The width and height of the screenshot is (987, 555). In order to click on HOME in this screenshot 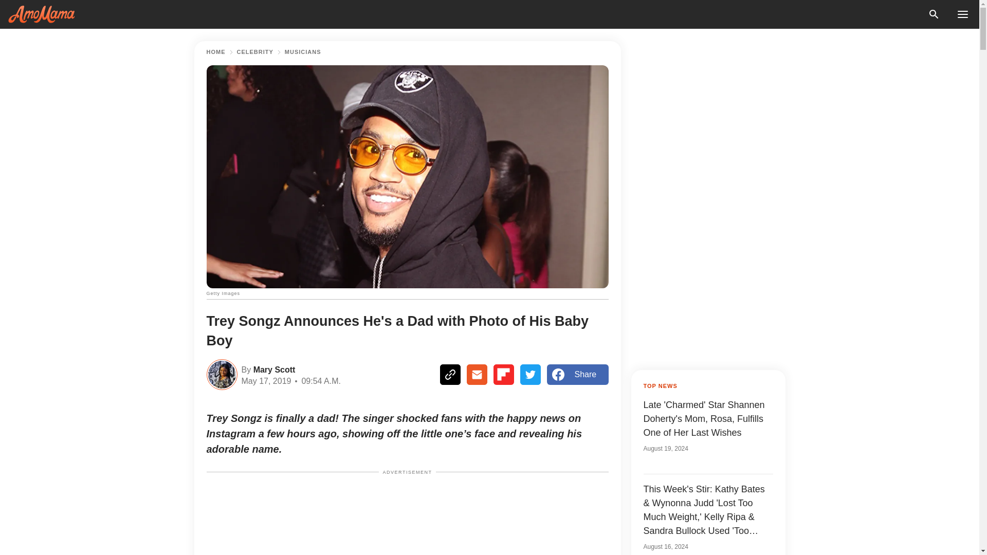, I will do `click(216, 52)`.